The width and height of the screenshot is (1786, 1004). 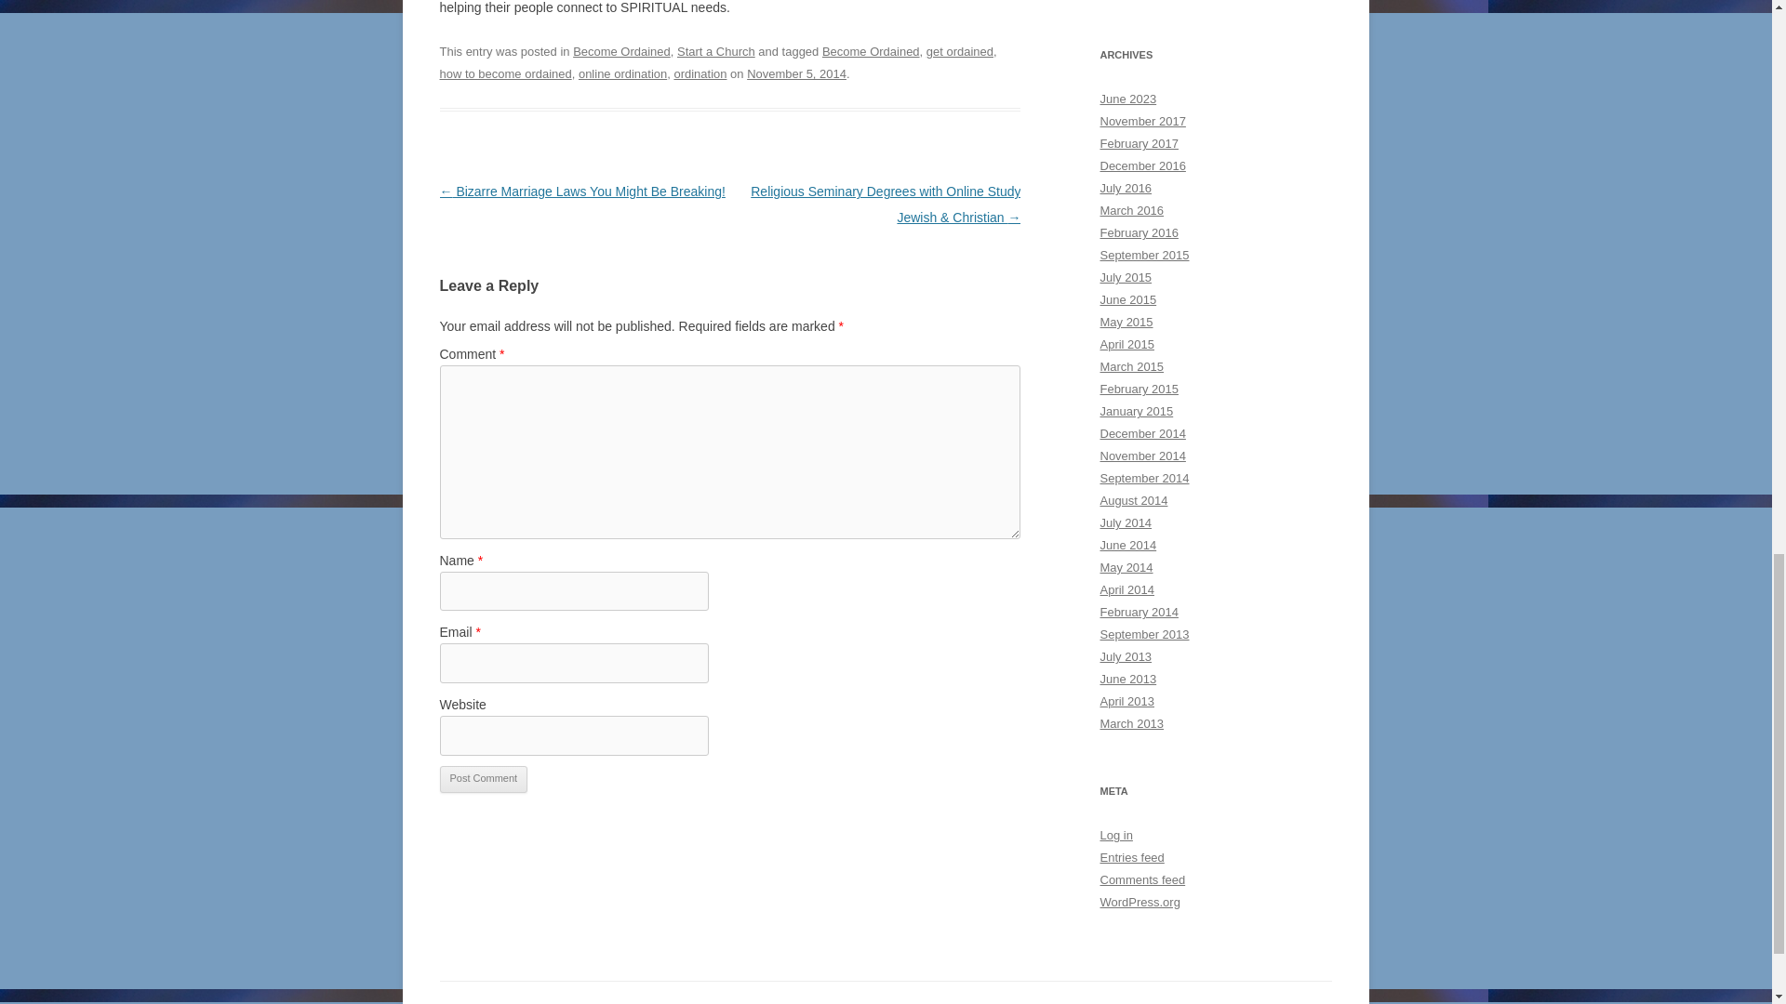 What do you see at coordinates (483, 779) in the screenshot?
I see `Post Comment` at bounding box center [483, 779].